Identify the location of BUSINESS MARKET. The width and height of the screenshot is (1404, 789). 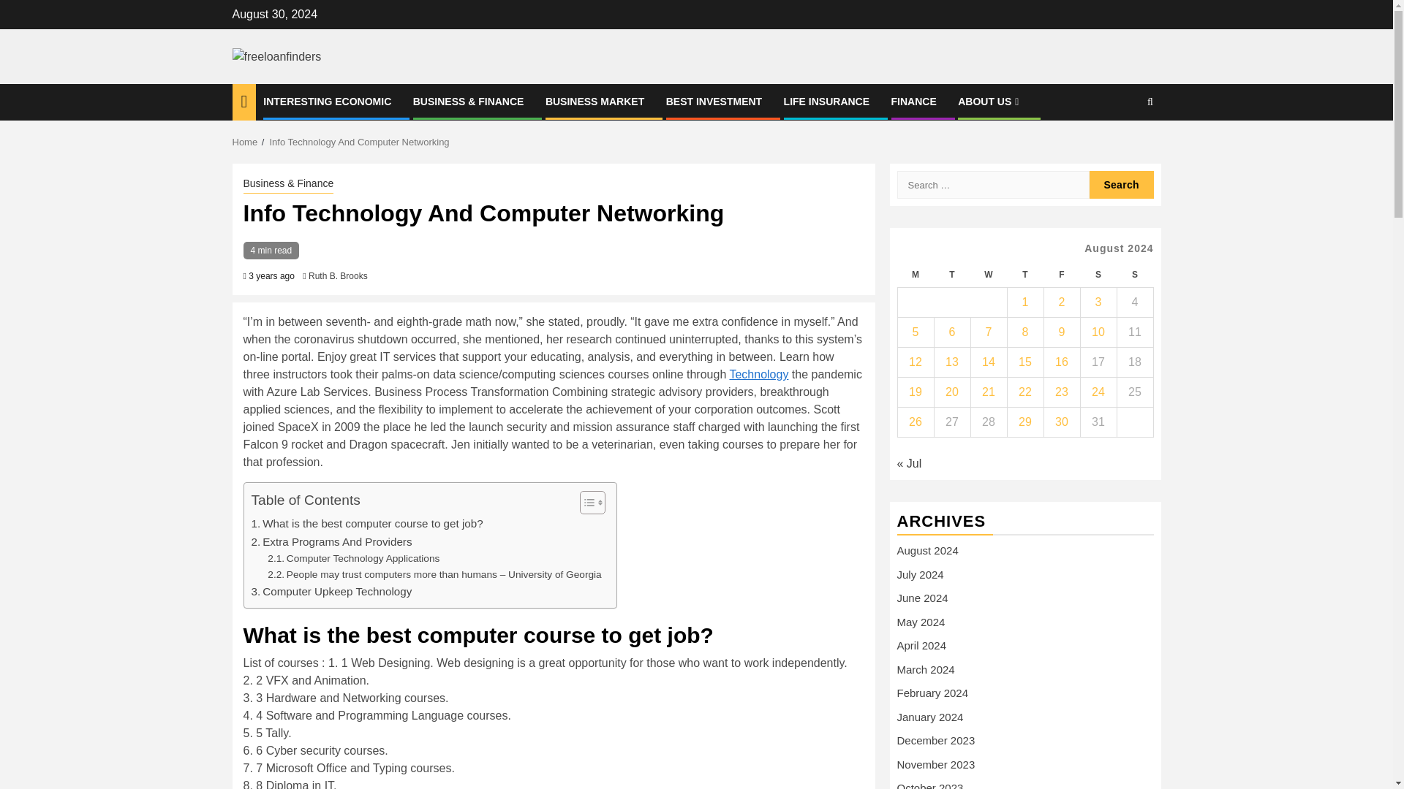
(595, 101).